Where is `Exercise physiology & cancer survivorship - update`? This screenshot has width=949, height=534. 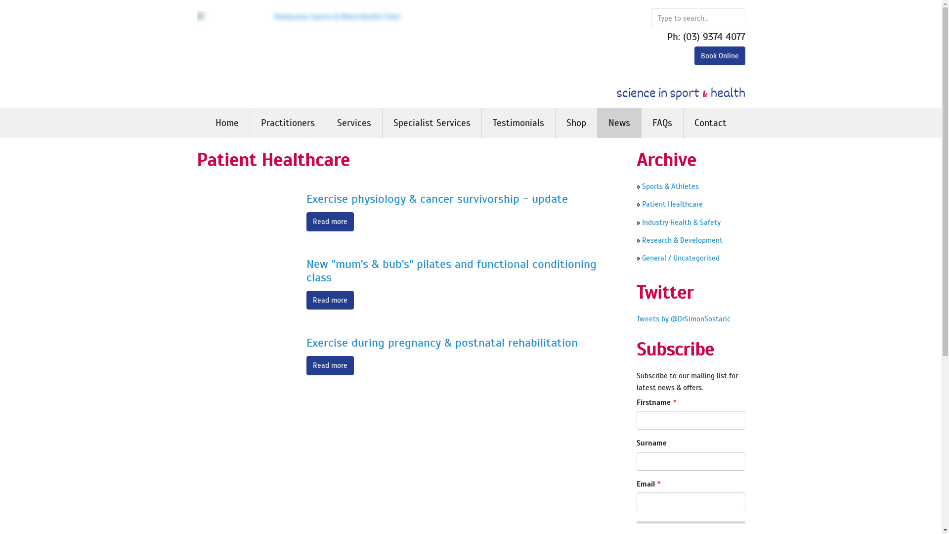
Exercise physiology & cancer survivorship - update is located at coordinates (437, 199).